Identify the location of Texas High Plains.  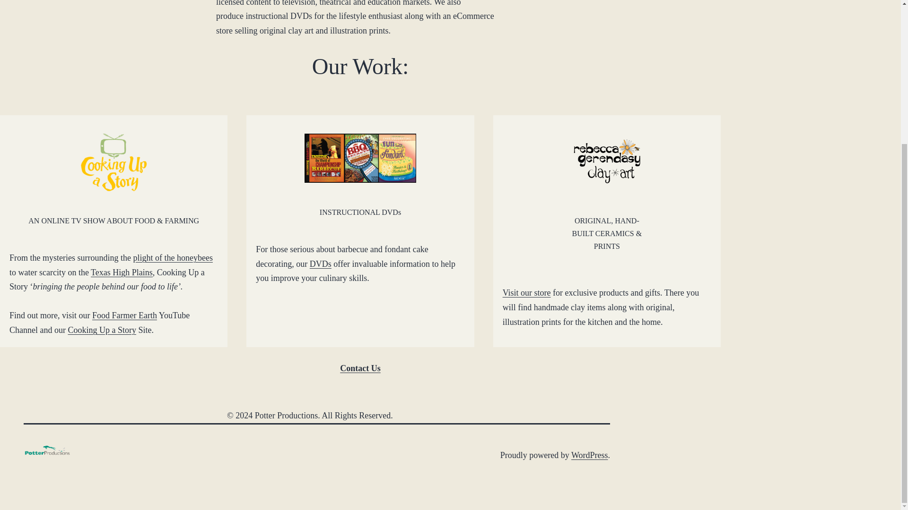
(122, 272).